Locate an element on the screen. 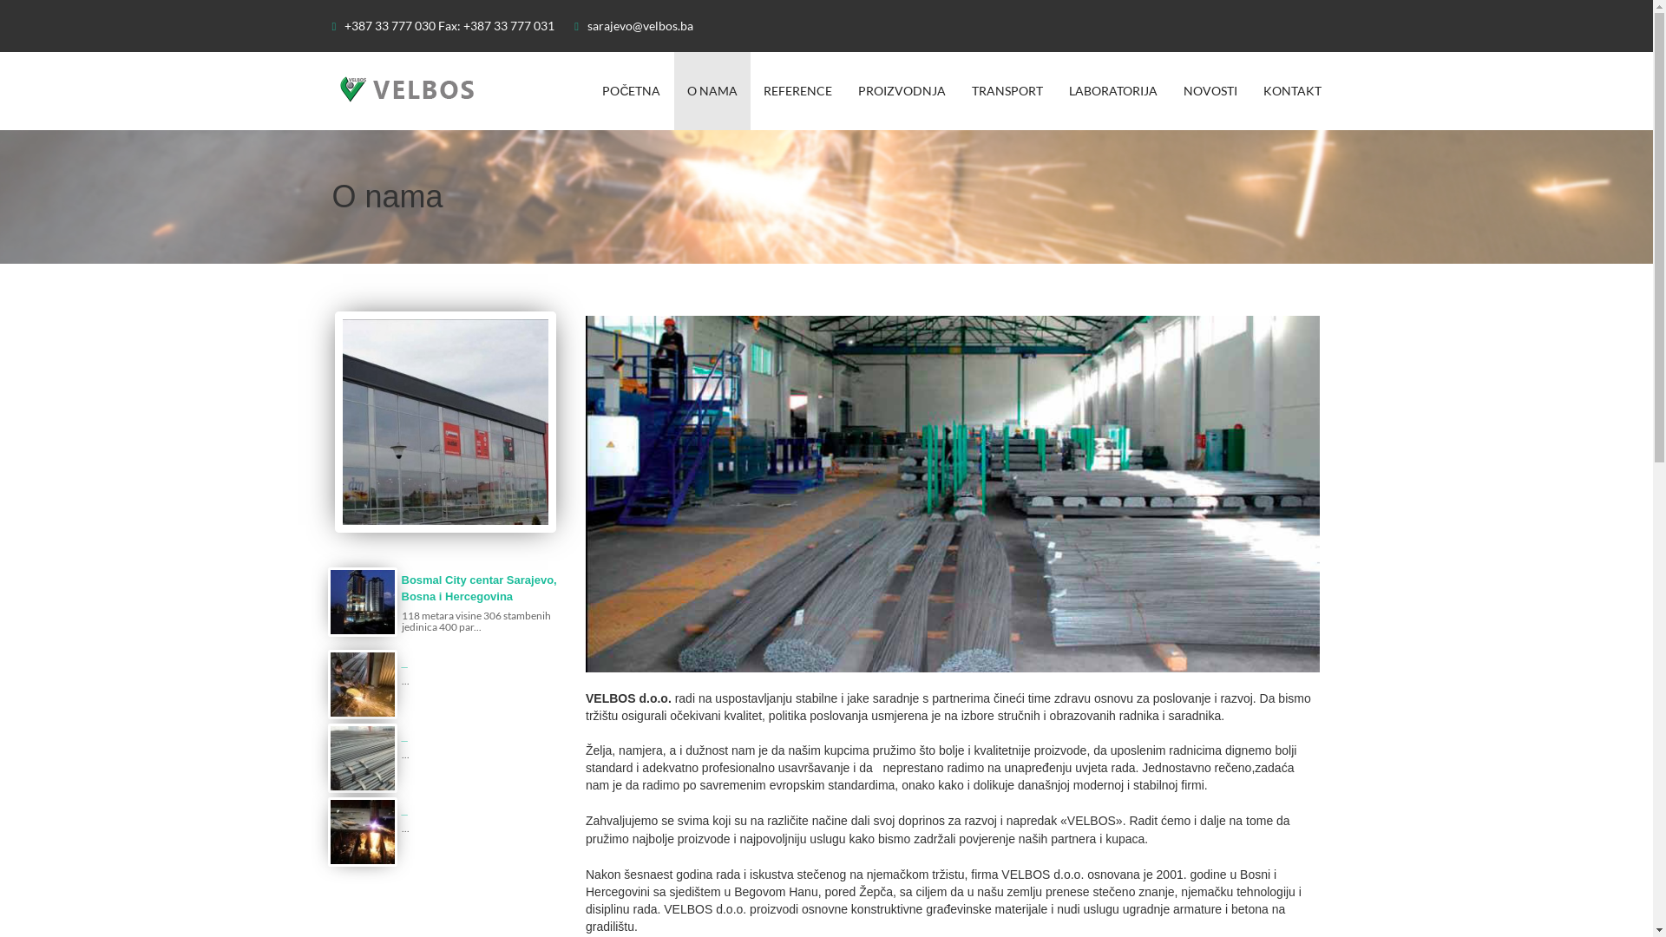  KONTAKT is located at coordinates (1291, 91).